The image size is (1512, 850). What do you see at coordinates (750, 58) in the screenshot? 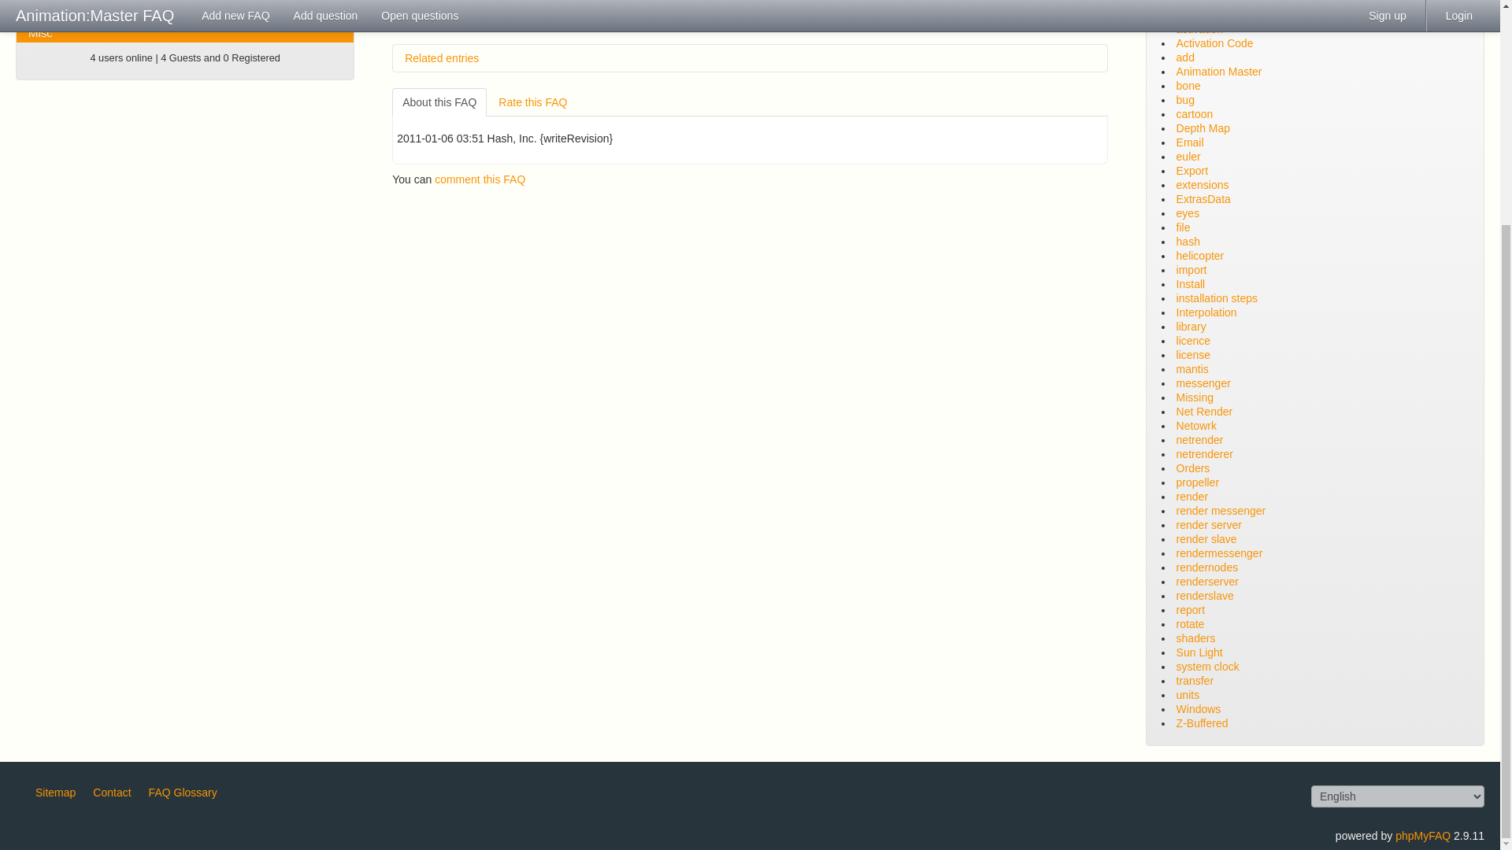
I see `Related entries` at bounding box center [750, 58].